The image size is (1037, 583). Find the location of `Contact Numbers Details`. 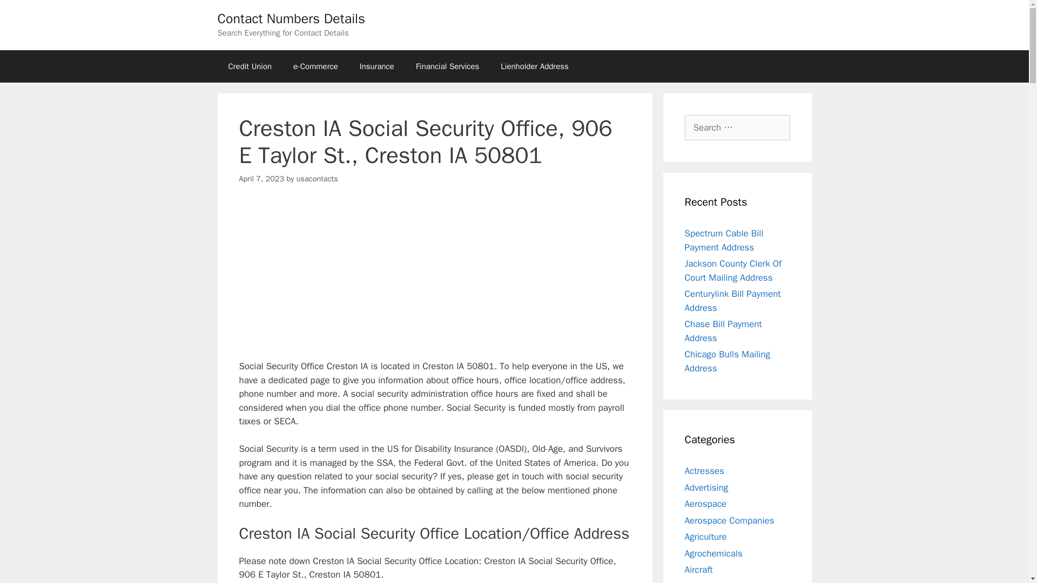

Contact Numbers Details is located at coordinates (291, 18).